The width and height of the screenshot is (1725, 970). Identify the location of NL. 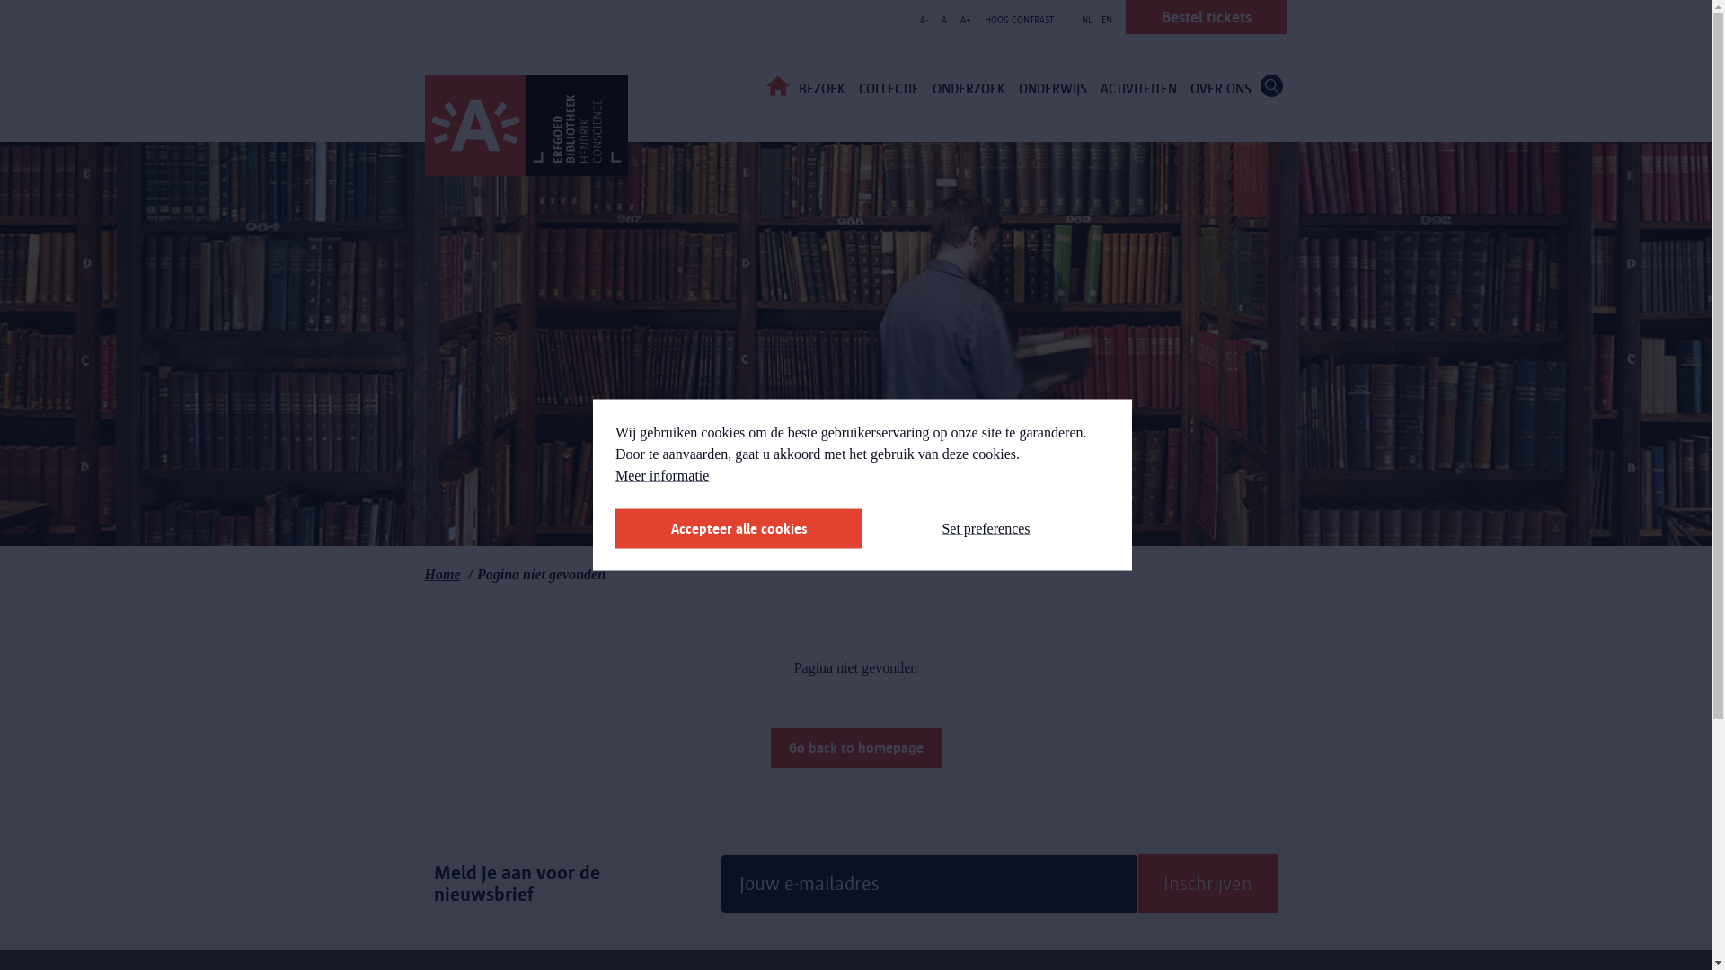
(1086, 19).